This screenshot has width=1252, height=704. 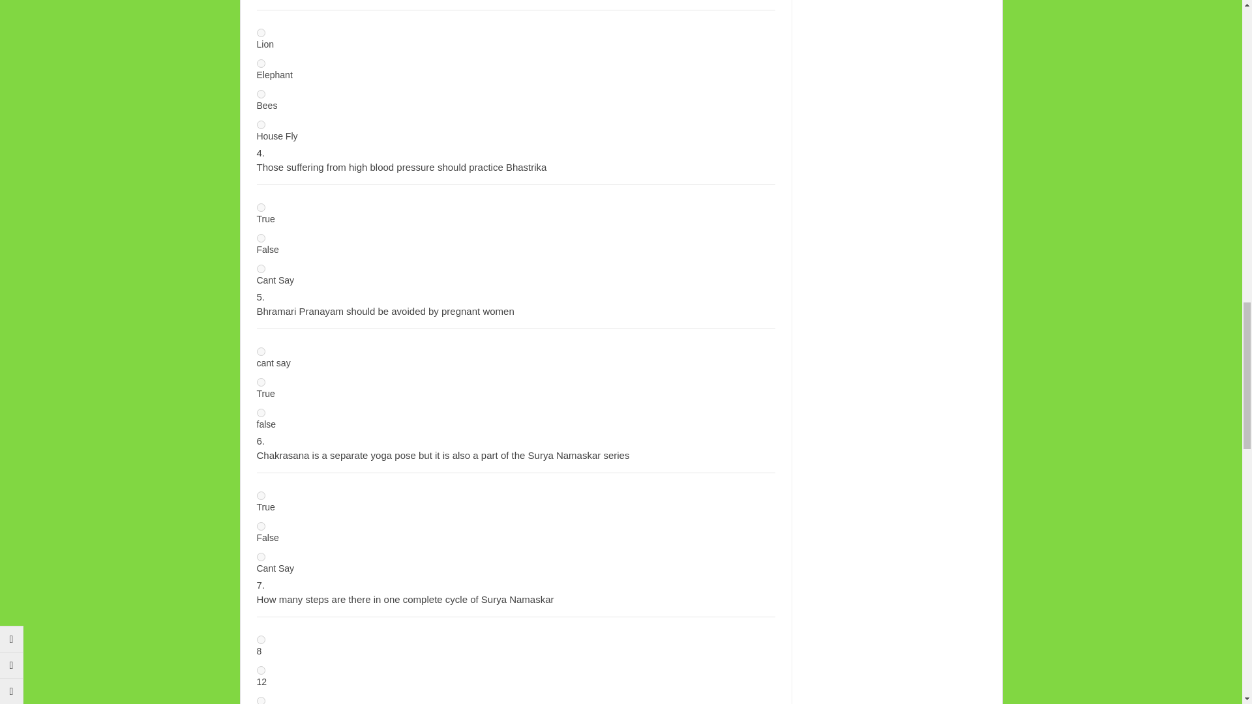 I want to click on 2, so click(x=261, y=269).